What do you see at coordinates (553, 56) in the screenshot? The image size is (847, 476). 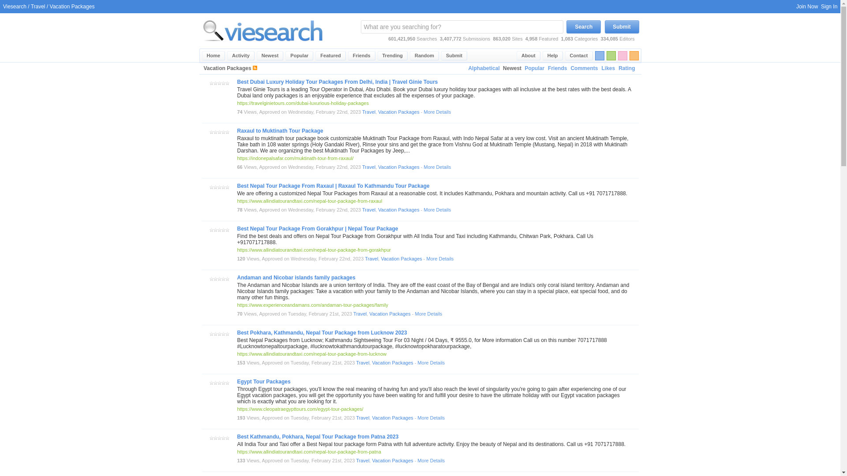 I see `Help` at bounding box center [553, 56].